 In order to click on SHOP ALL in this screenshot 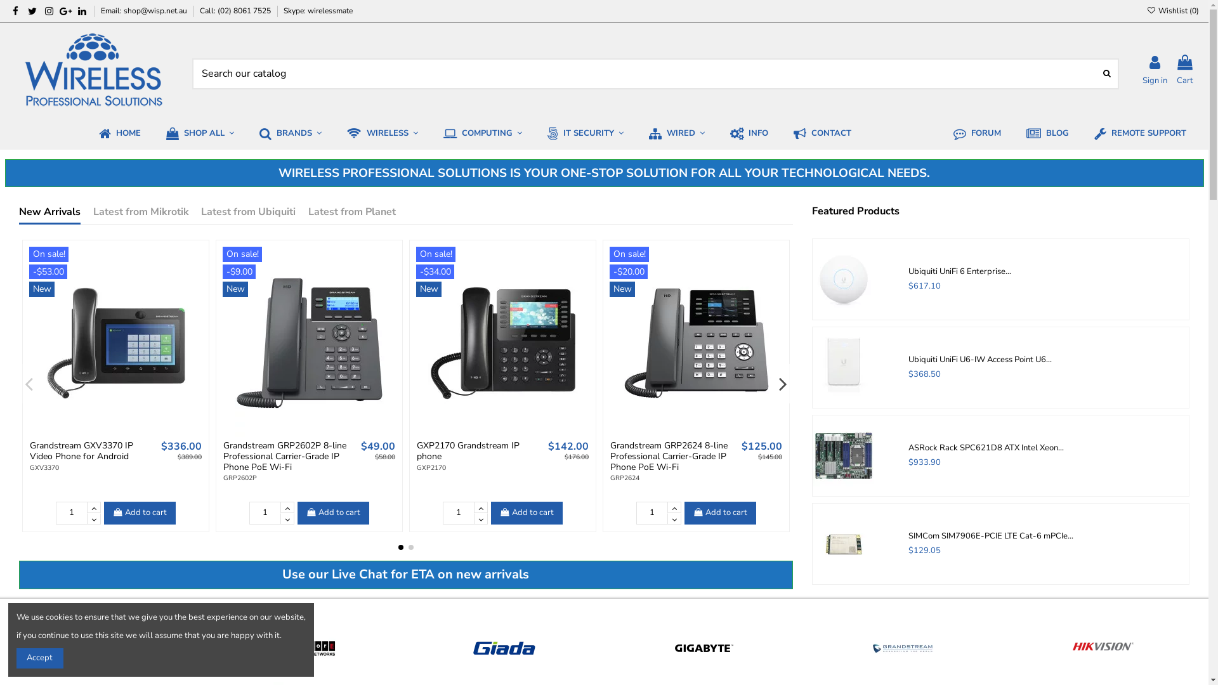, I will do `click(200, 134)`.